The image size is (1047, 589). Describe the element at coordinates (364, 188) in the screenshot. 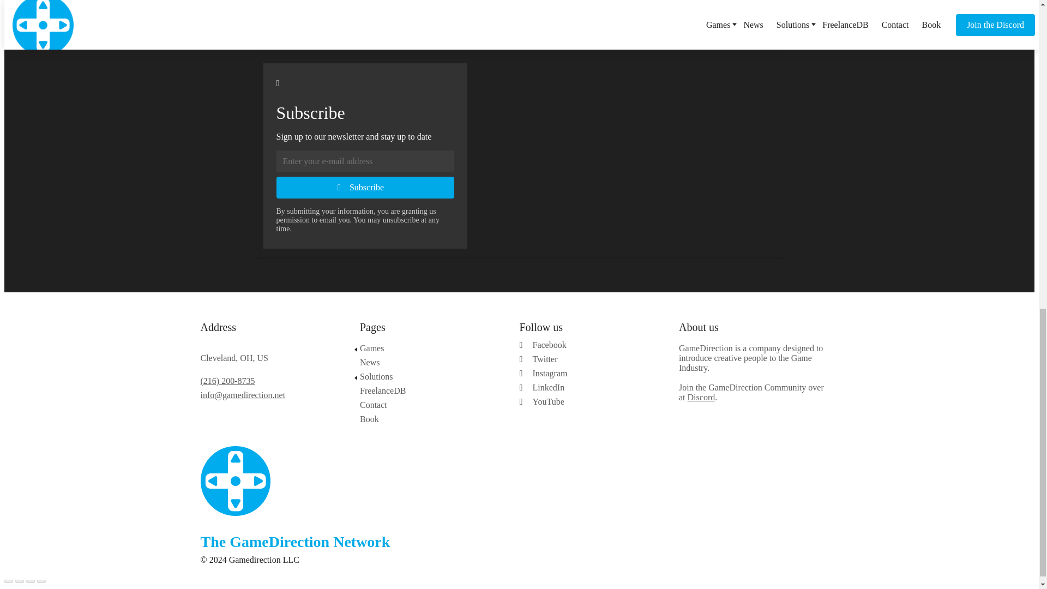

I see `Subscribe` at that location.